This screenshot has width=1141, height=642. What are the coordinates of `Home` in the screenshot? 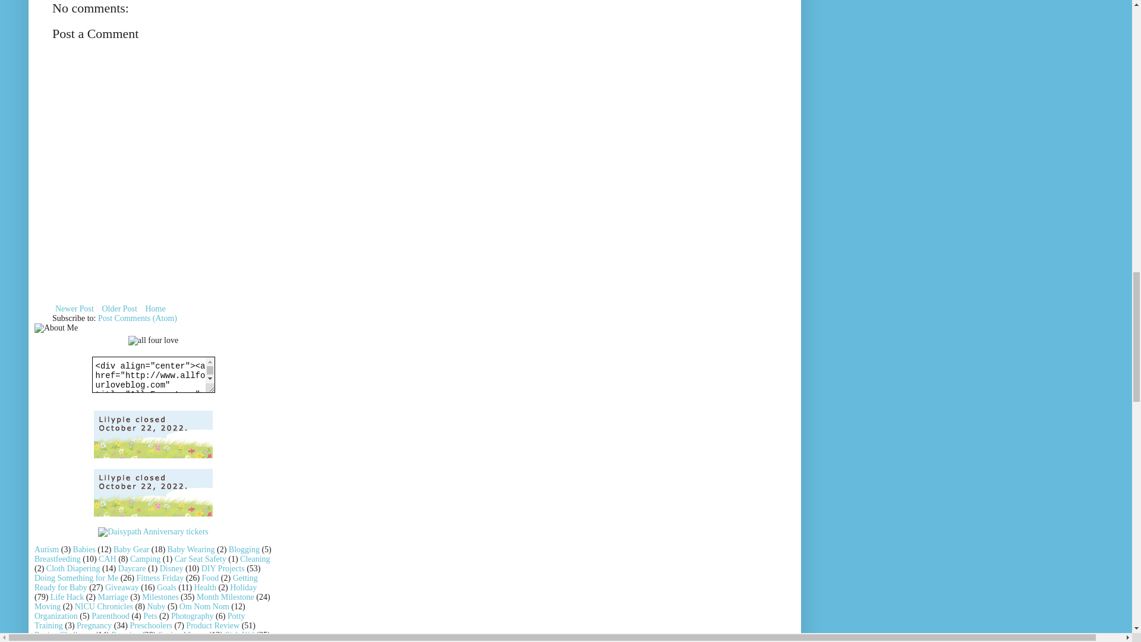 It's located at (155, 309).